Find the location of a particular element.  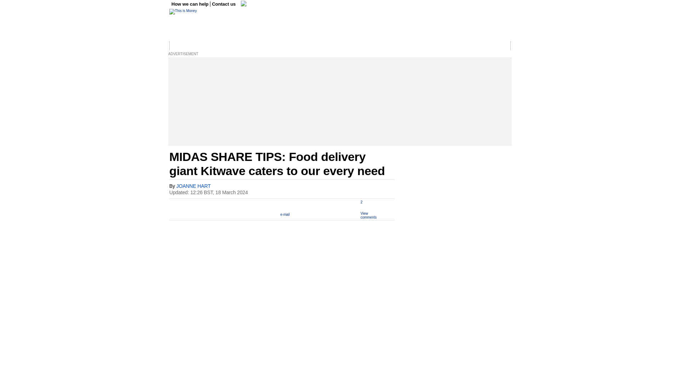

Business is located at coordinates (210, 46).